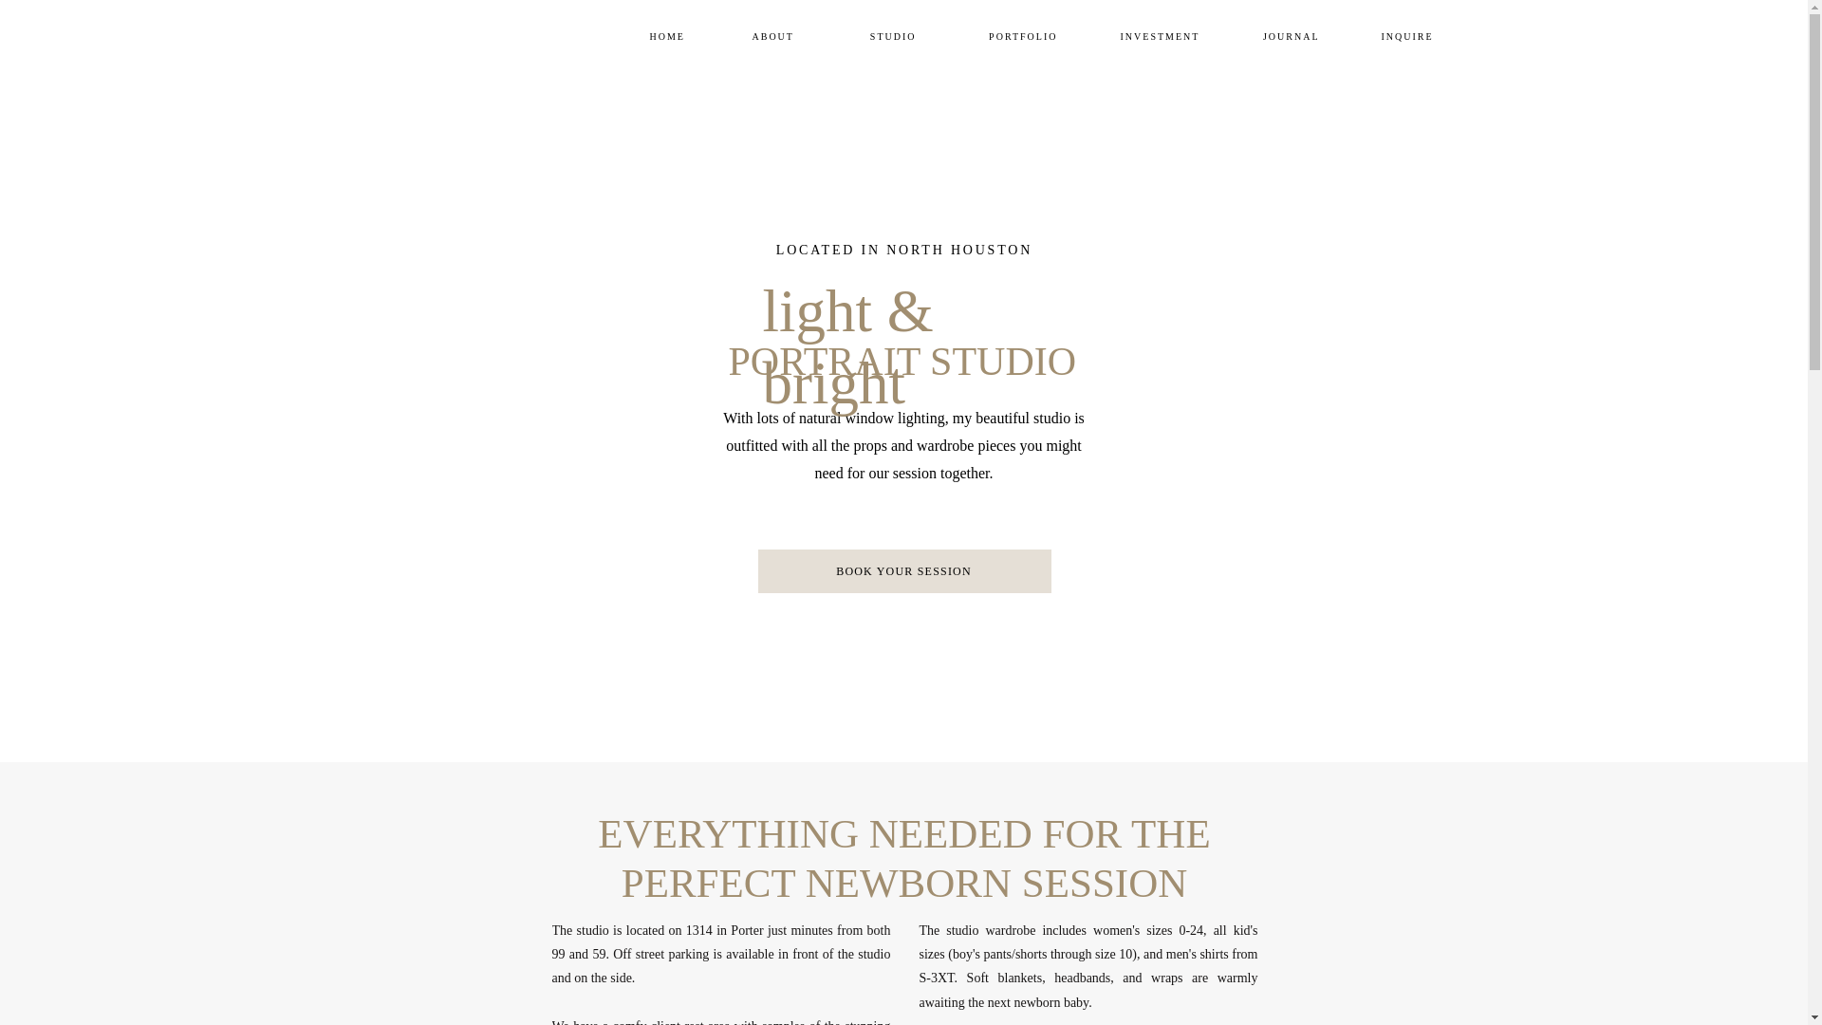  Describe the element at coordinates (903, 570) in the screenshot. I see `BOOK YOUR SESSION` at that location.